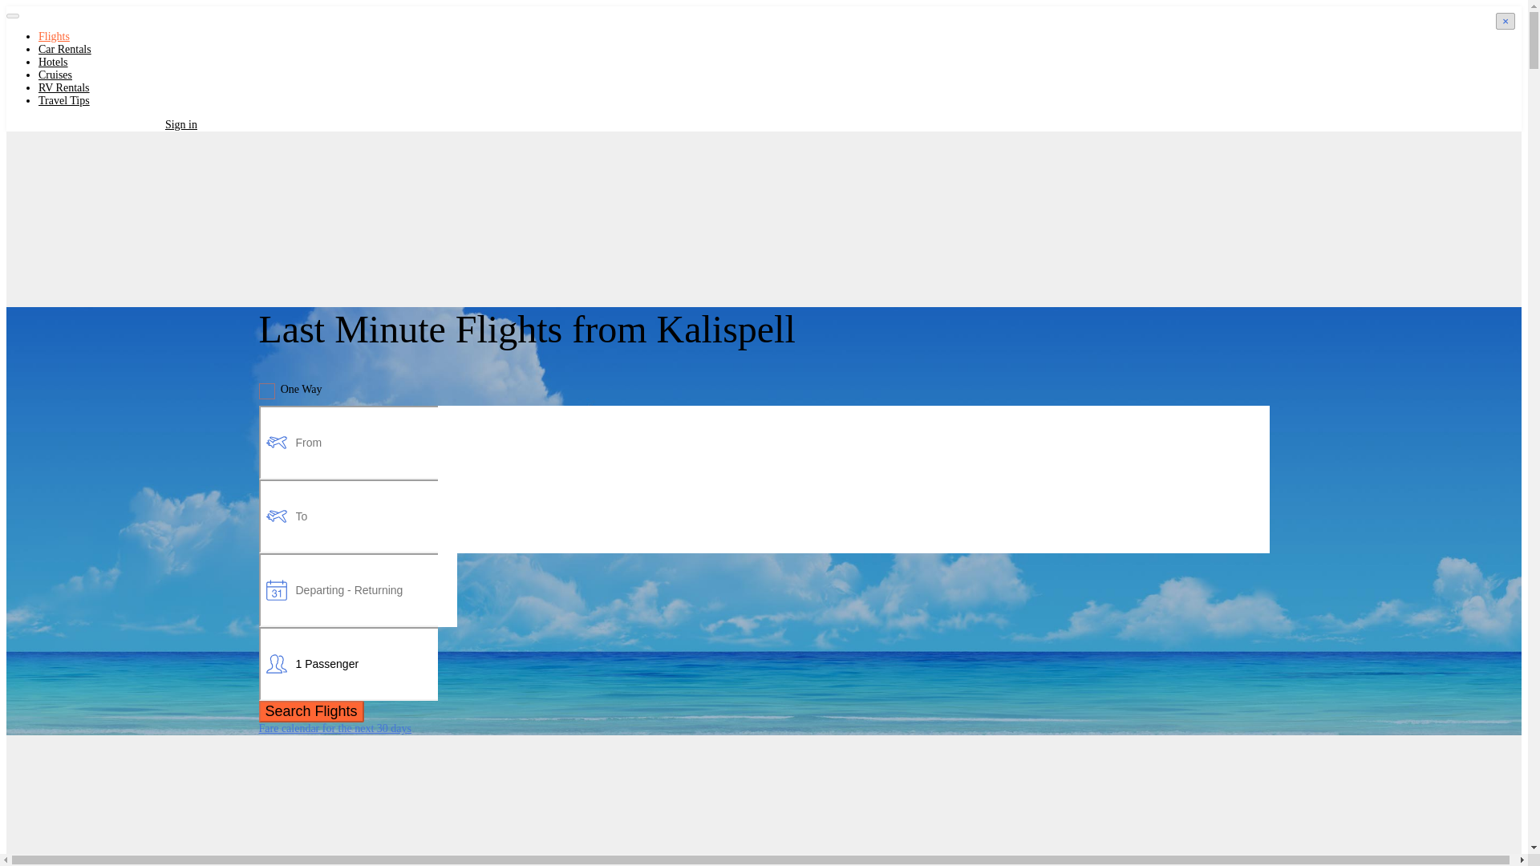  What do you see at coordinates (177, 124) in the screenshot?
I see `Sign in` at bounding box center [177, 124].